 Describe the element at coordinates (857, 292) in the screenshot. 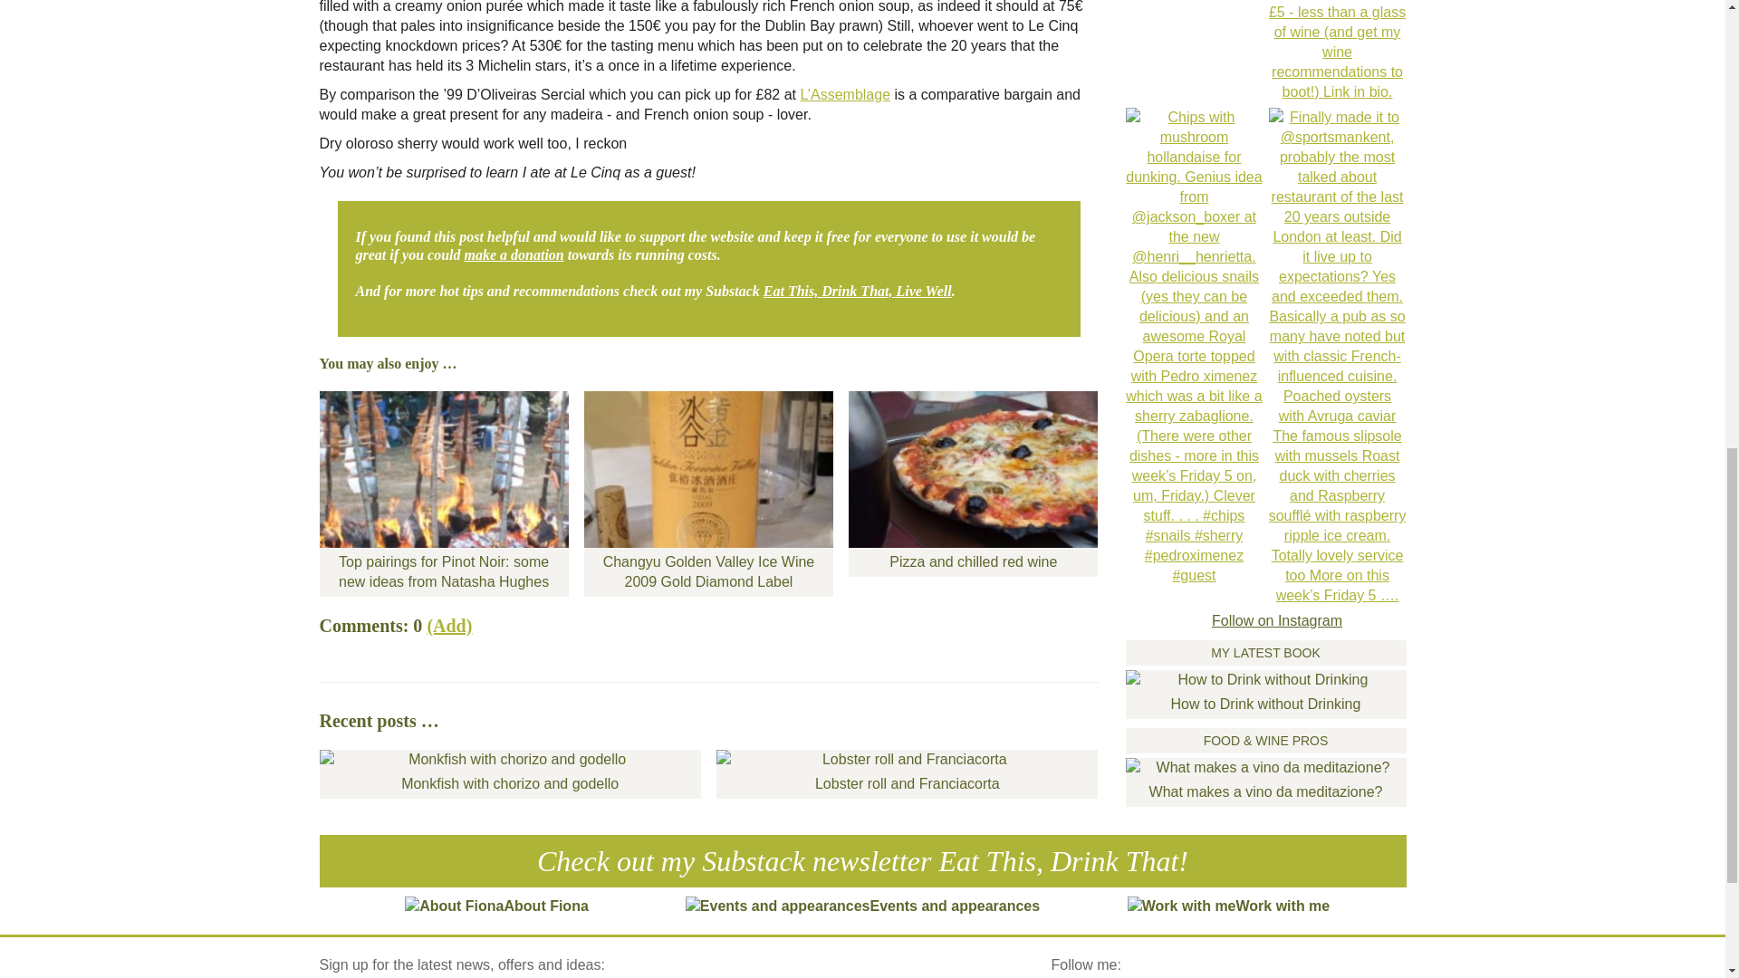

I see `Eat This, Drink That, Live Well` at that location.